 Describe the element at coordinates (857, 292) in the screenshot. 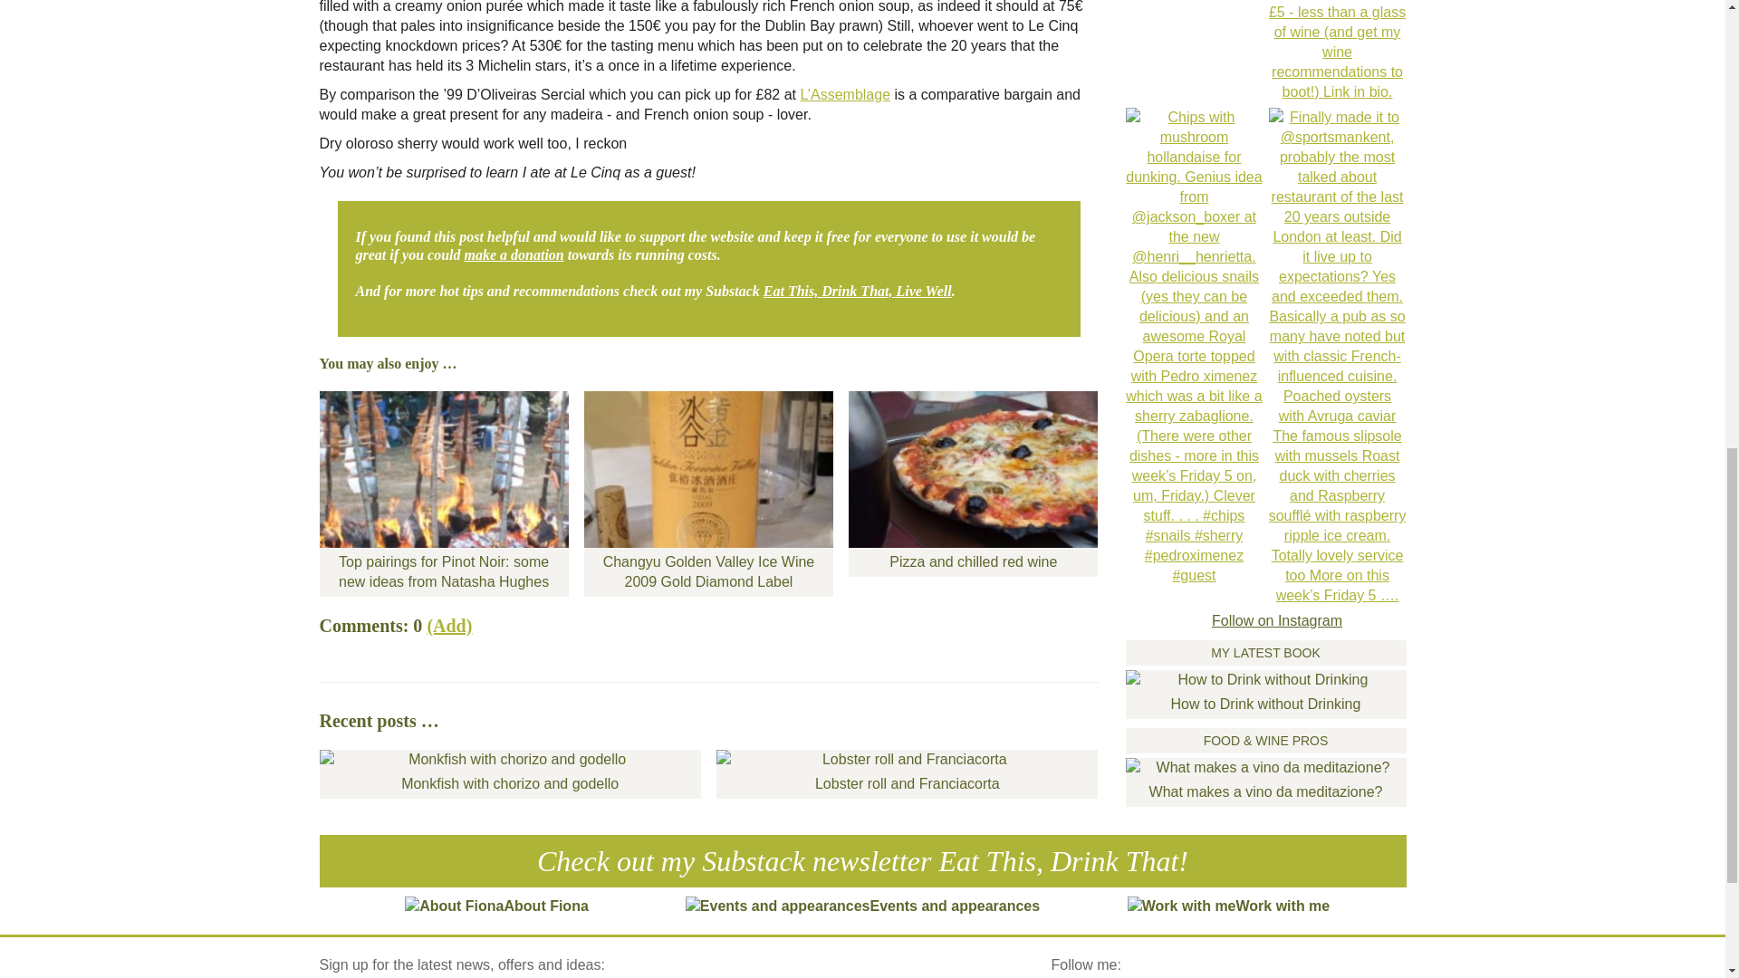

I see `Eat This, Drink That, Live Well` at that location.